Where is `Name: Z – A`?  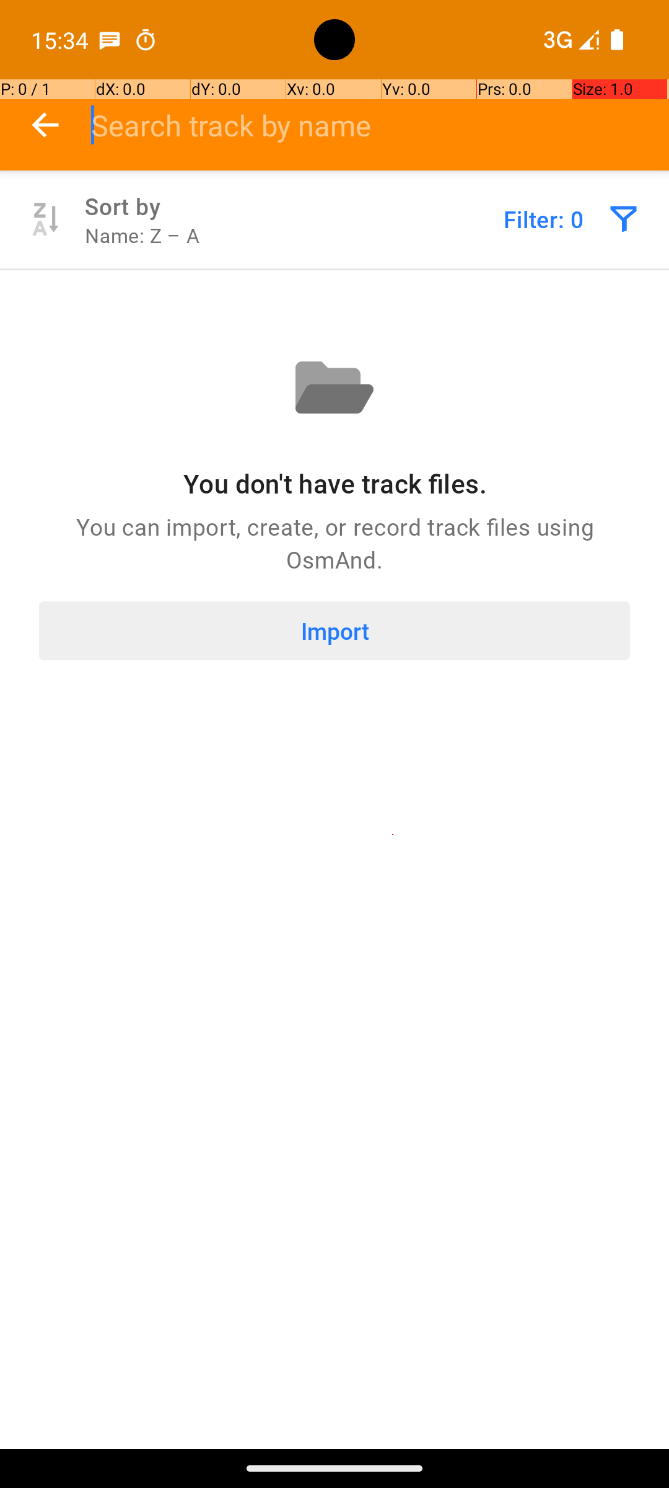 Name: Z – A is located at coordinates (142, 236).